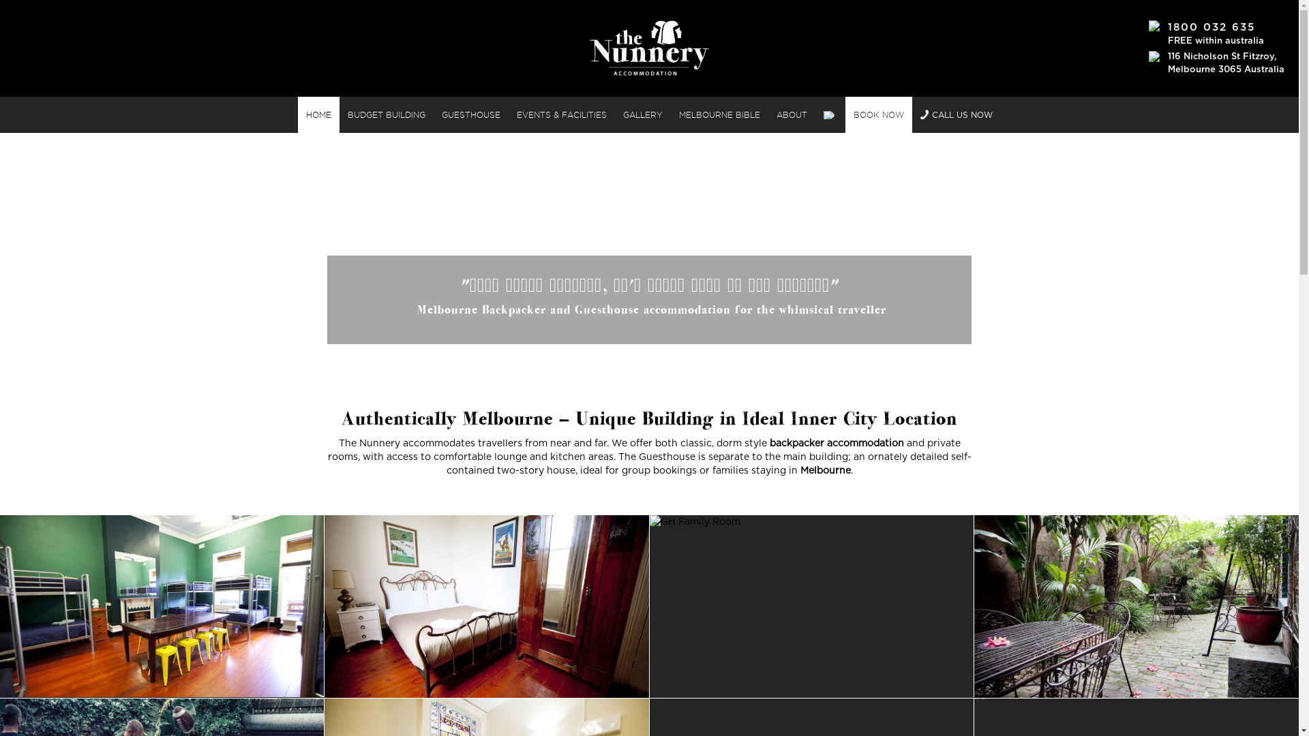 The height and width of the screenshot is (736, 1309). I want to click on CALL US NOW, so click(957, 114).